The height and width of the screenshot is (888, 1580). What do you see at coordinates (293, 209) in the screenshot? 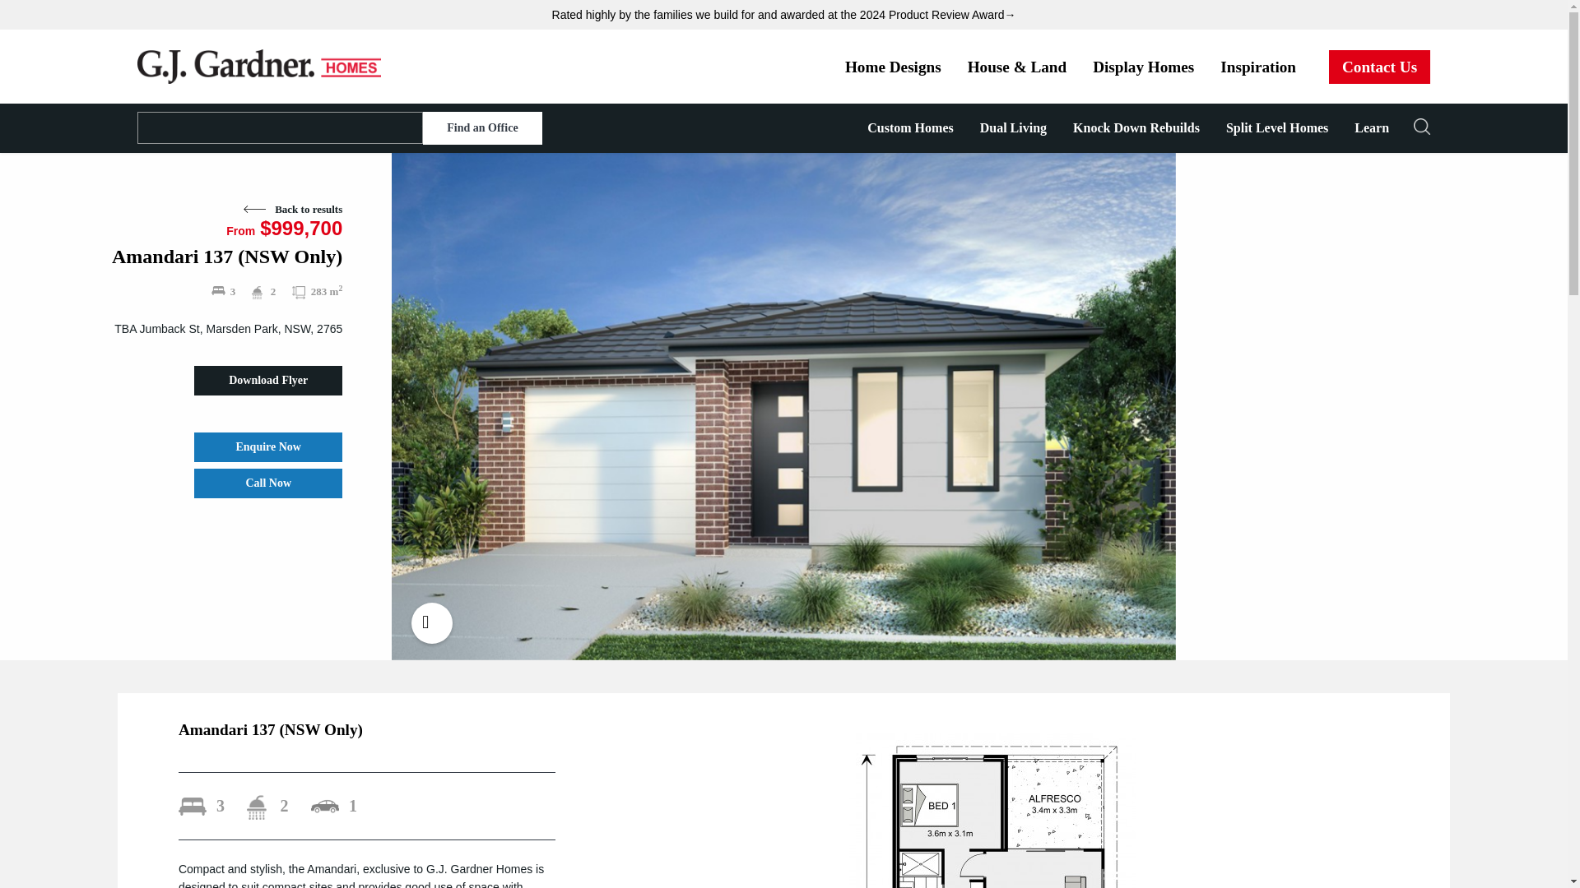
I see `Back to results` at bounding box center [293, 209].